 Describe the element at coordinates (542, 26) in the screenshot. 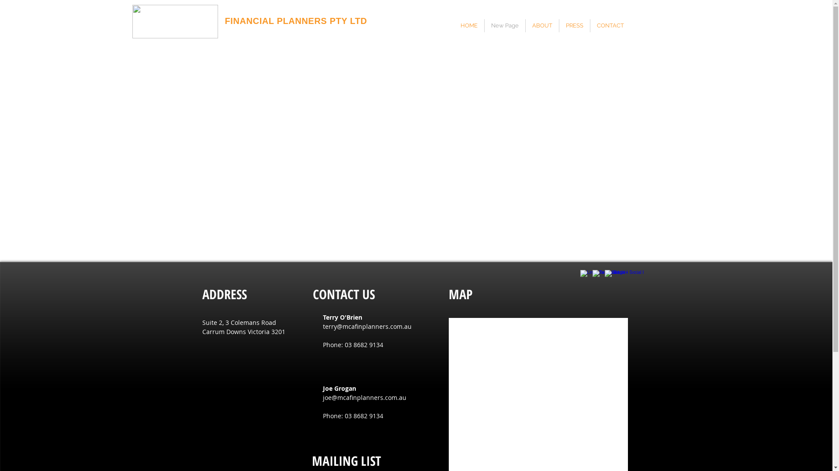

I see `ABOUT` at that location.